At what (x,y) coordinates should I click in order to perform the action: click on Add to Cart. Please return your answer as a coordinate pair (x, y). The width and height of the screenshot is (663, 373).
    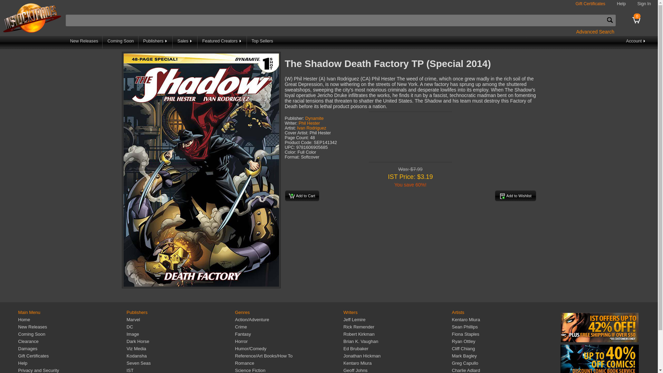
    Looking at the image, I should click on (301, 195).